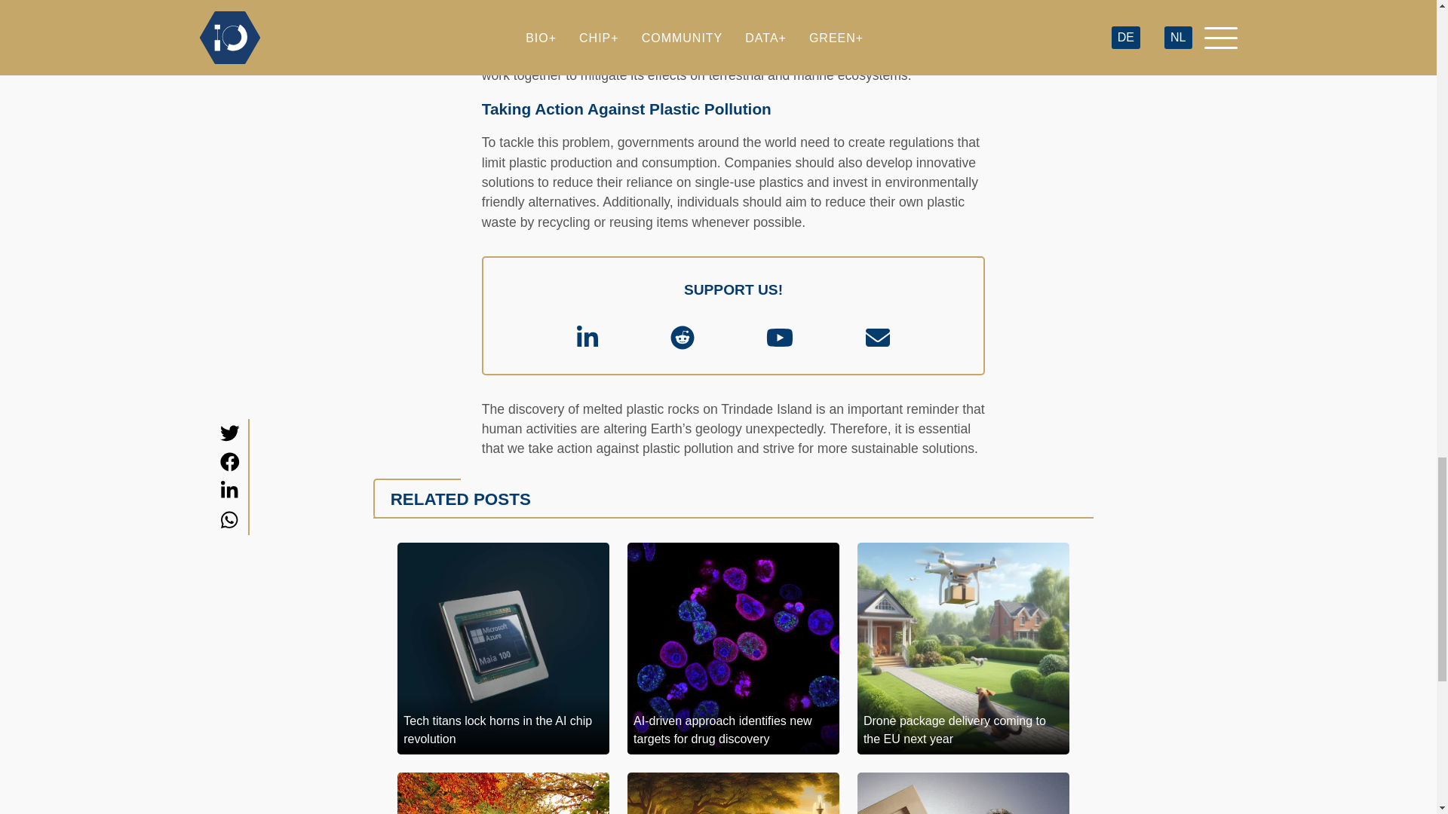 Image resolution: width=1448 pixels, height=814 pixels. I want to click on Plastic Rocks Discovered in Remote Turtle Refuge, so click(732, 7).